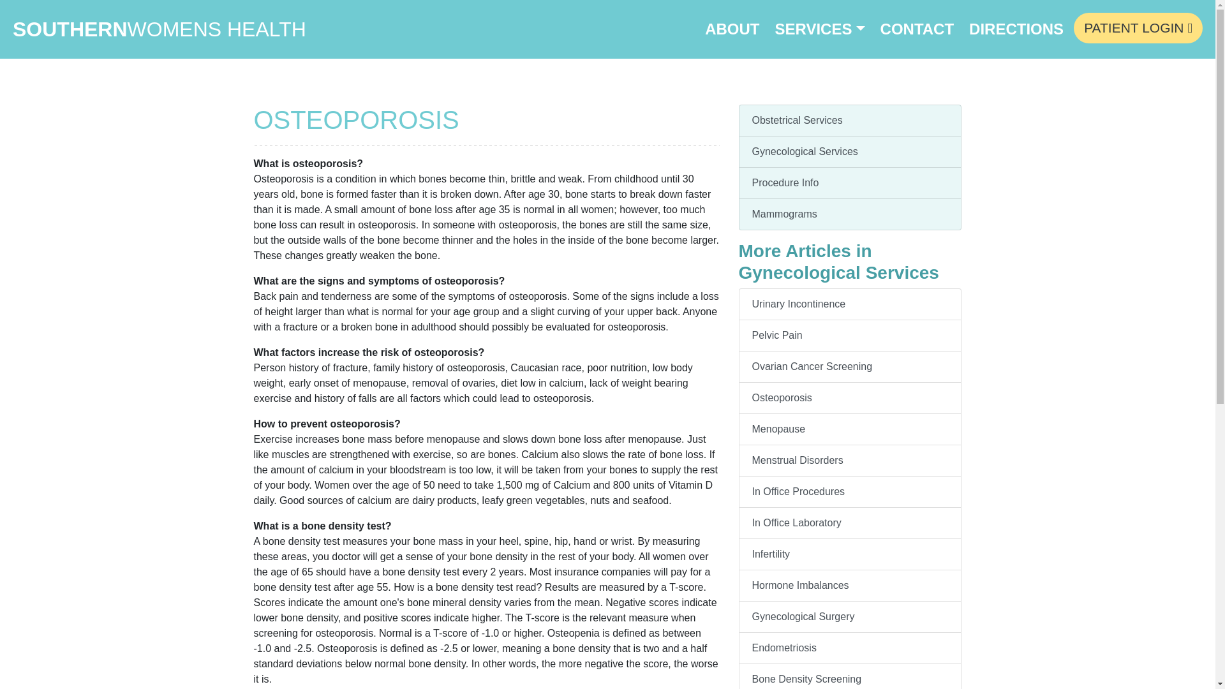 The width and height of the screenshot is (1225, 689). What do you see at coordinates (820, 29) in the screenshot?
I see `SERVICES` at bounding box center [820, 29].